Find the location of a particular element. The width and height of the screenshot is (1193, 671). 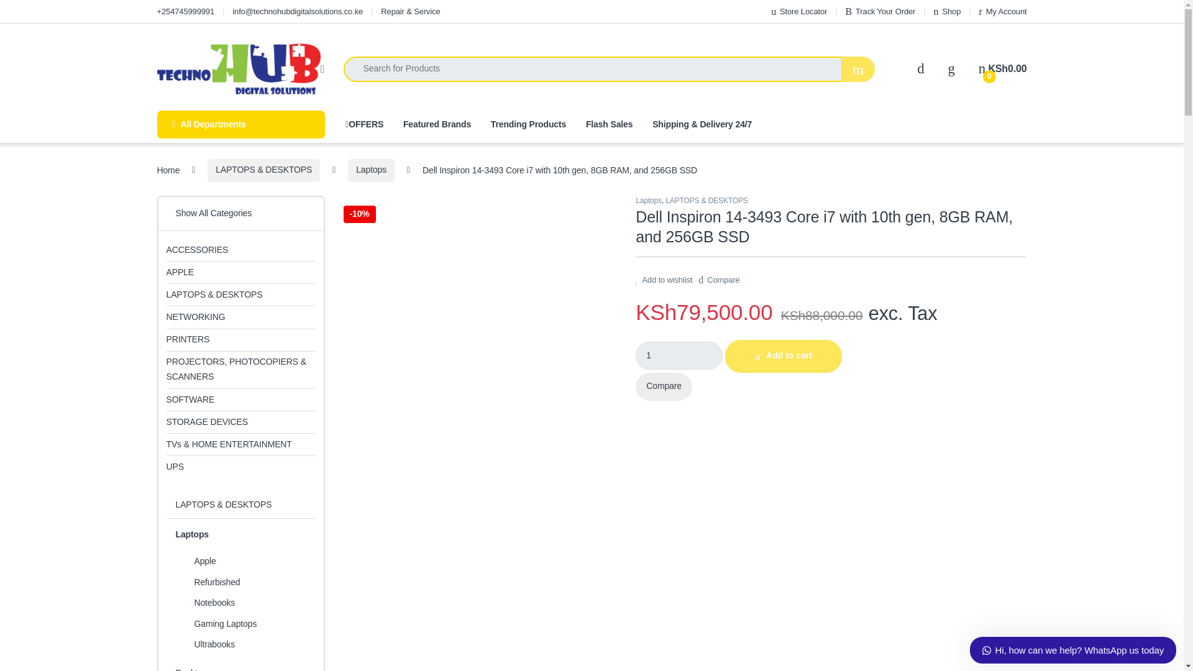

My Account is located at coordinates (1003, 11).